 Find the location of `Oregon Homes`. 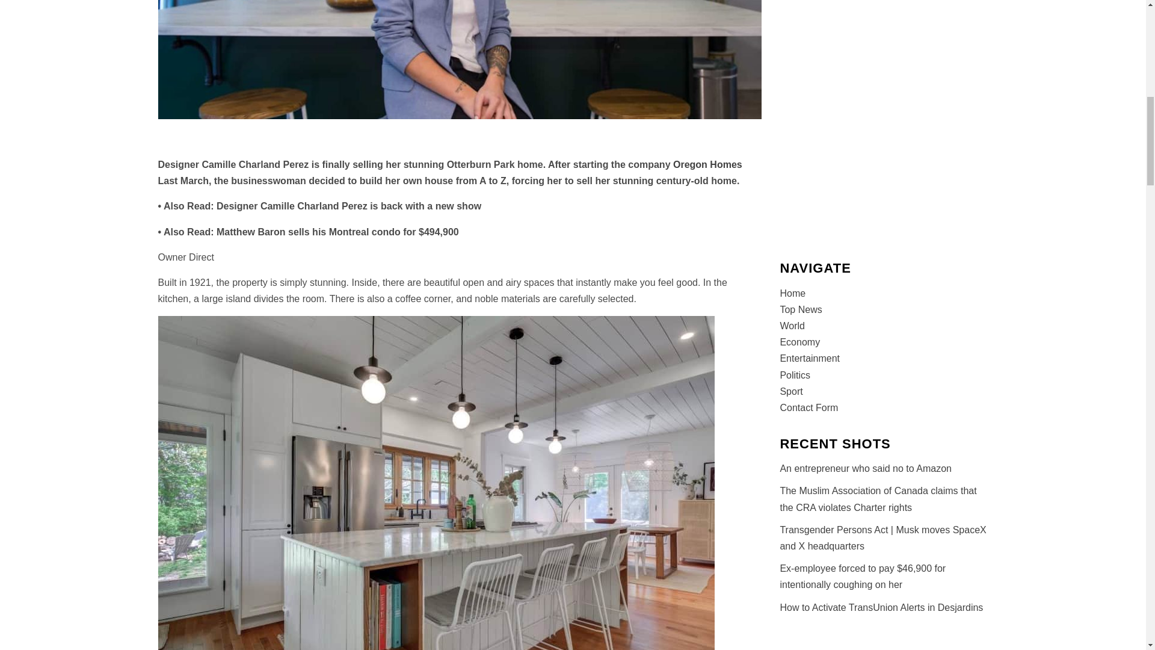

Oregon Homes is located at coordinates (707, 164).